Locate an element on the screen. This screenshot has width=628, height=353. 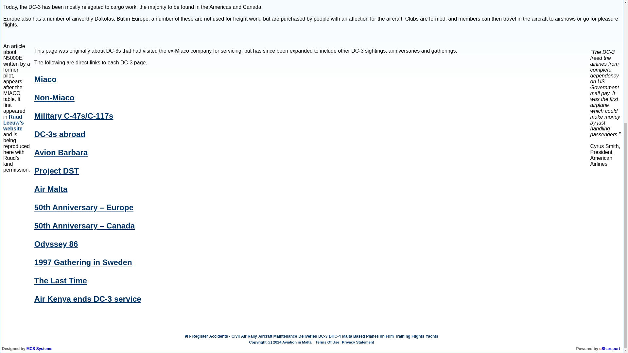
Training Flights is located at coordinates (410, 336).